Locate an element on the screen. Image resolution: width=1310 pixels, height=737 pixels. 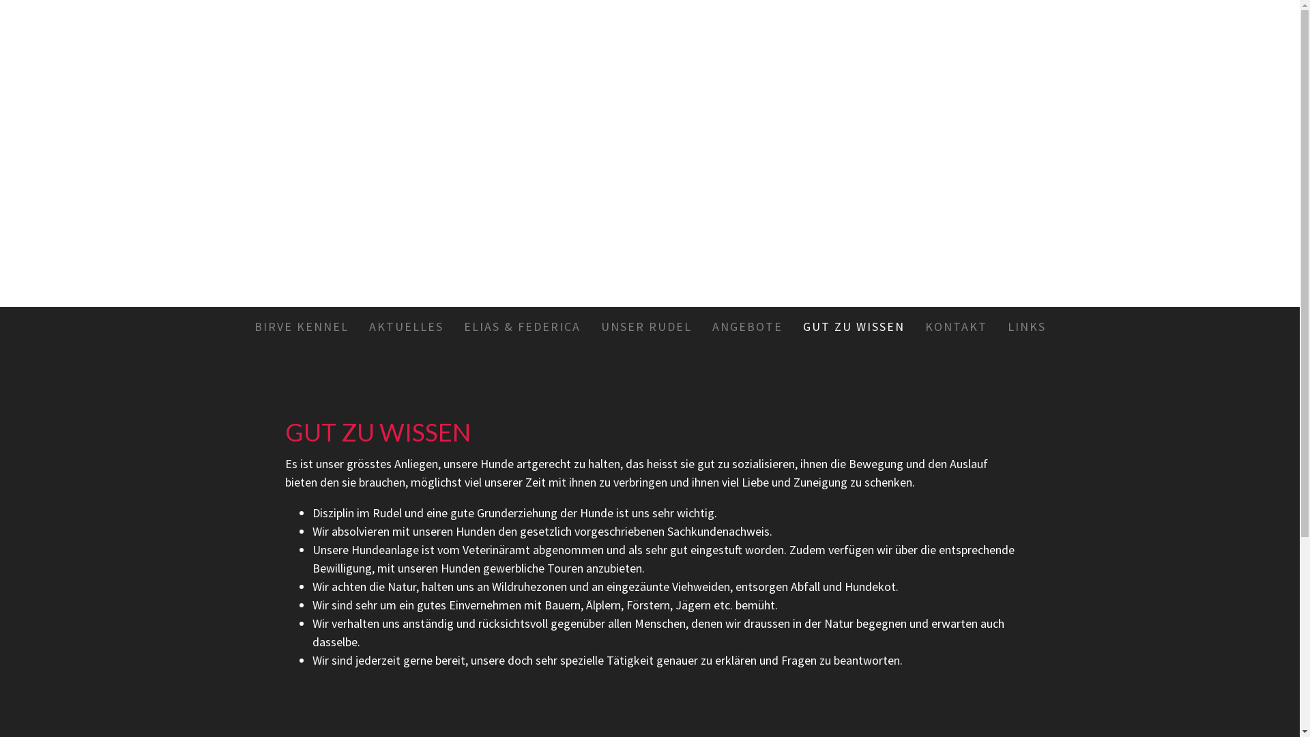
ANGEBOTE is located at coordinates (746, 326).